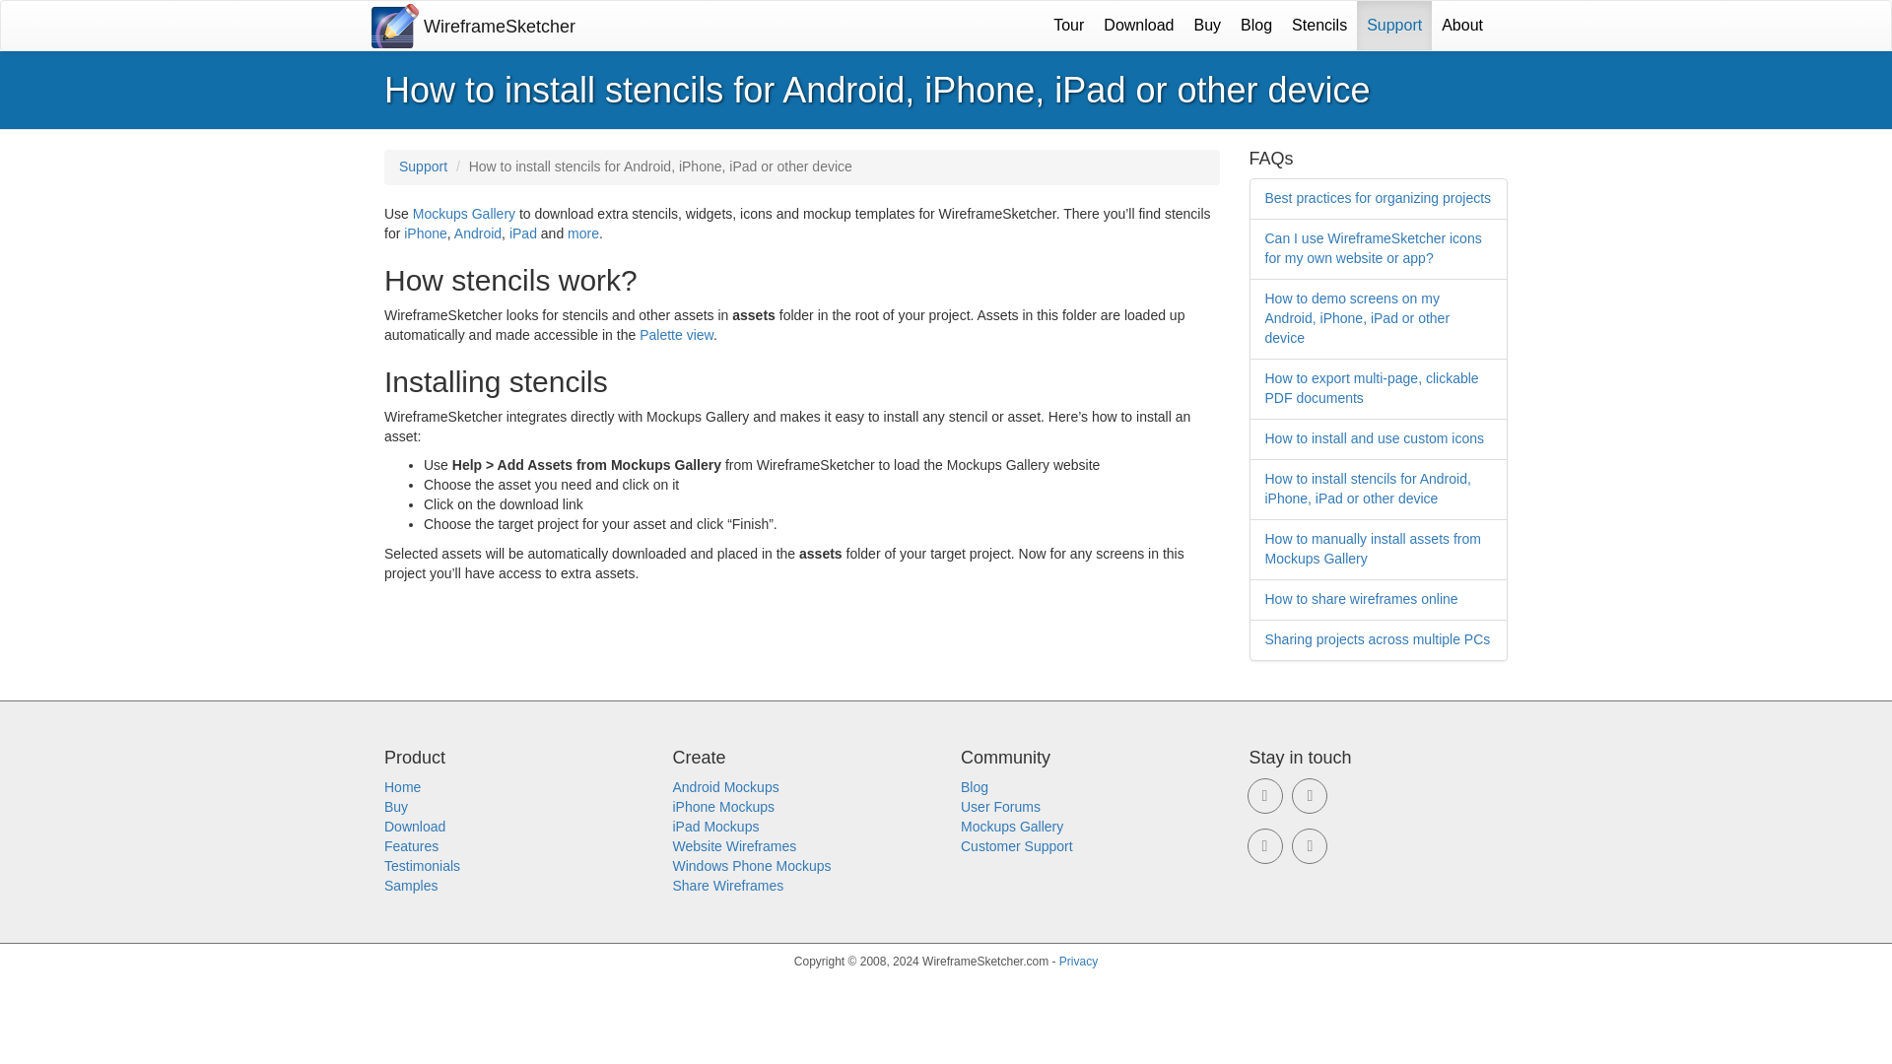  Describe the element at coordinates (1393, 26) in the screenshot. I see `Support` at that location.